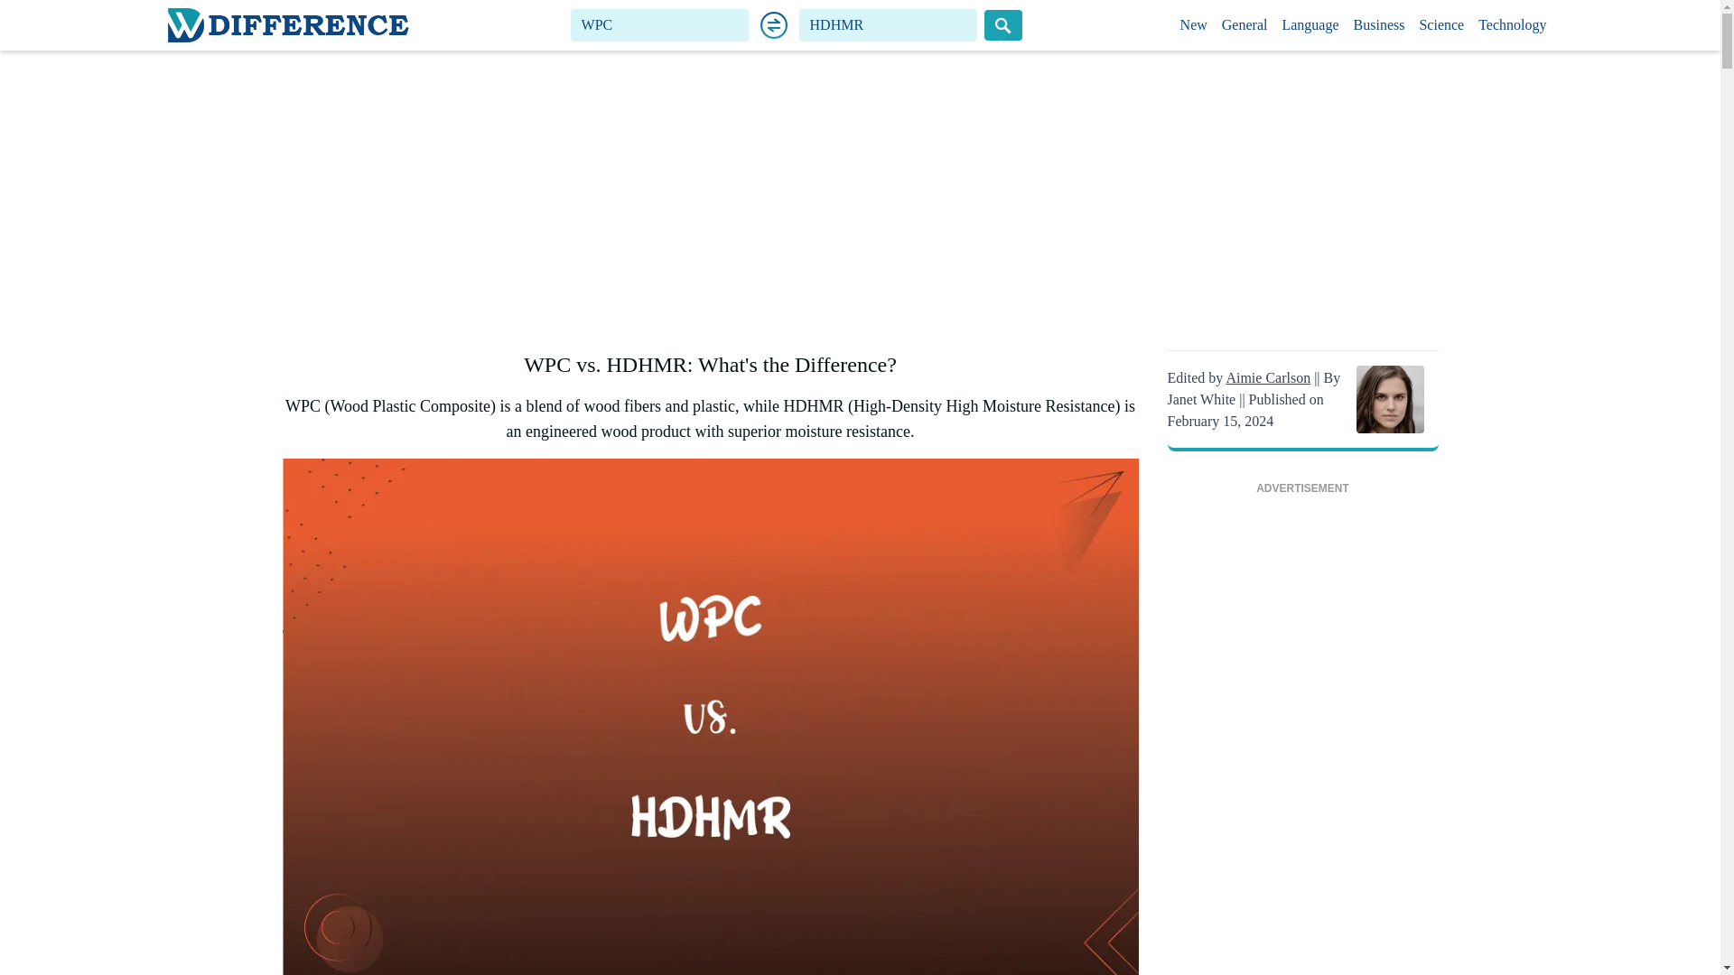 This screenshot has width=1734, height=975. What do you see at coordinates (889, 25) in the screenshot?
I see `HDHMR` at bounding box center [889, 25].